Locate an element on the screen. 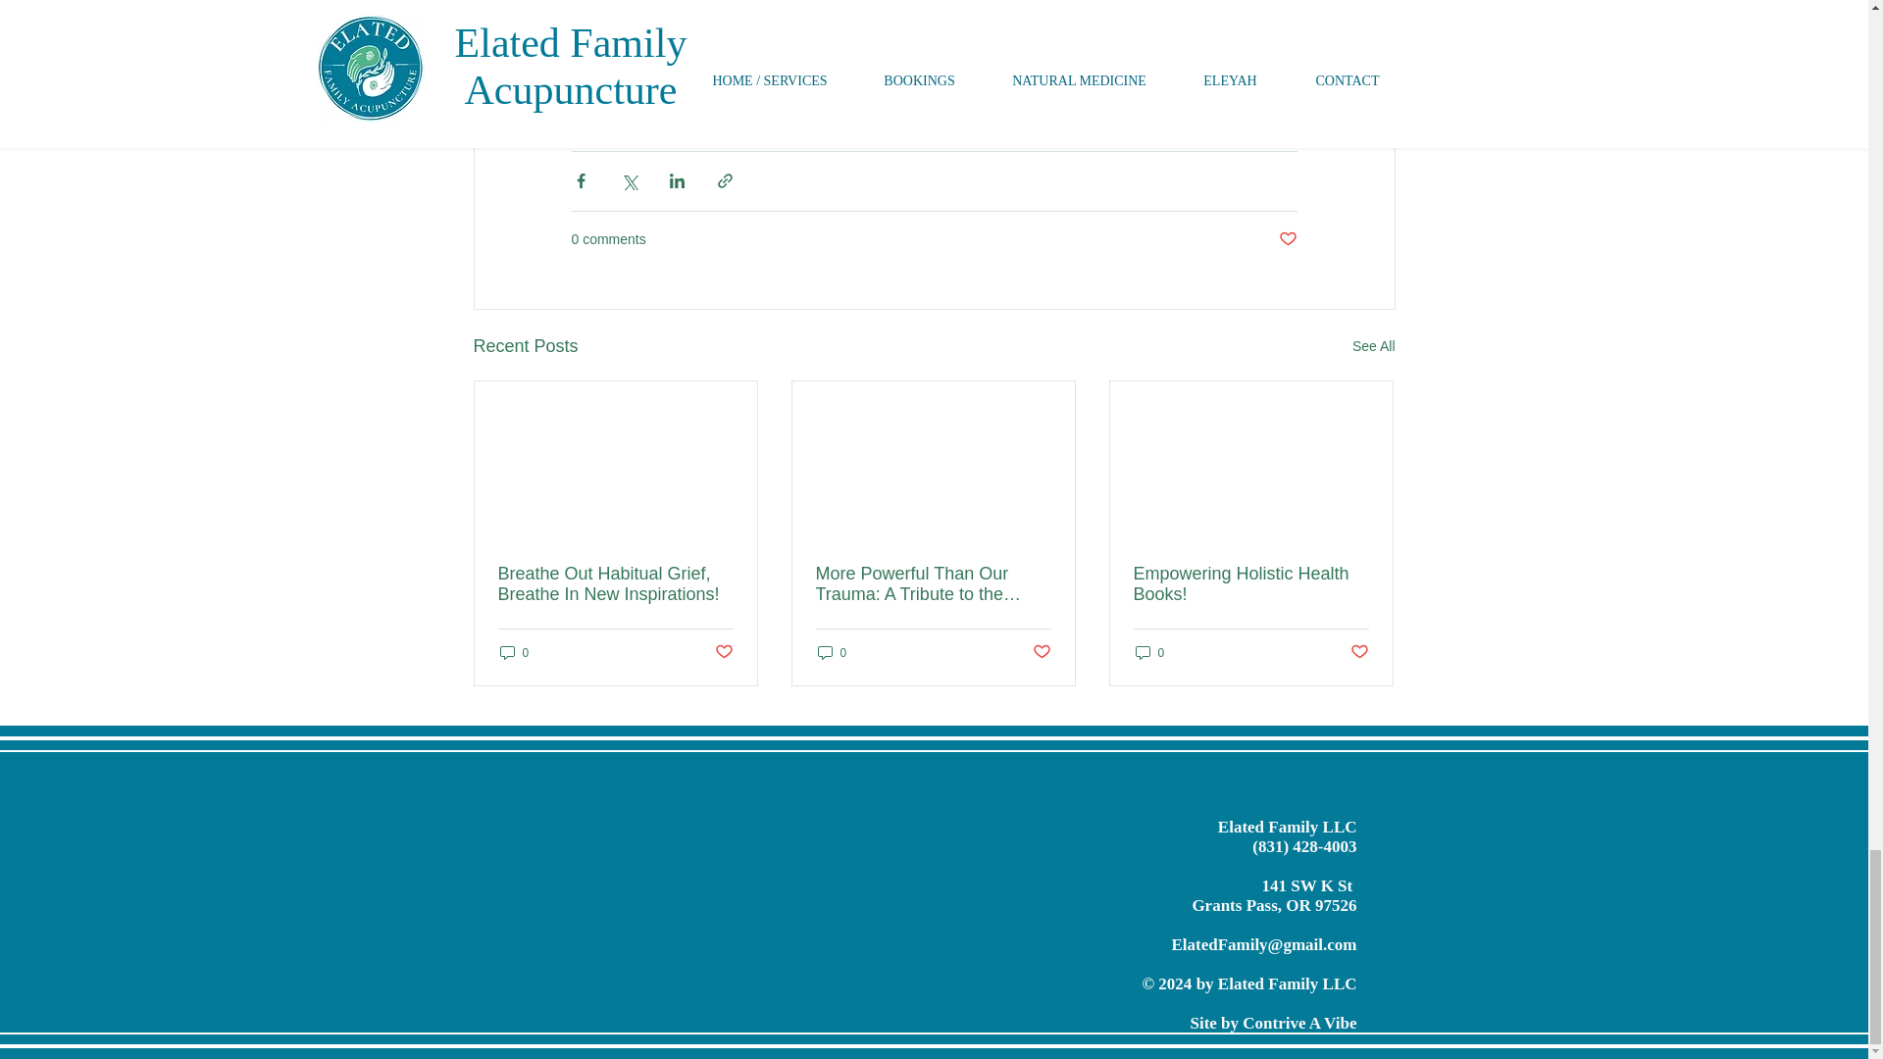  0 is located at coordinates (514, 652).